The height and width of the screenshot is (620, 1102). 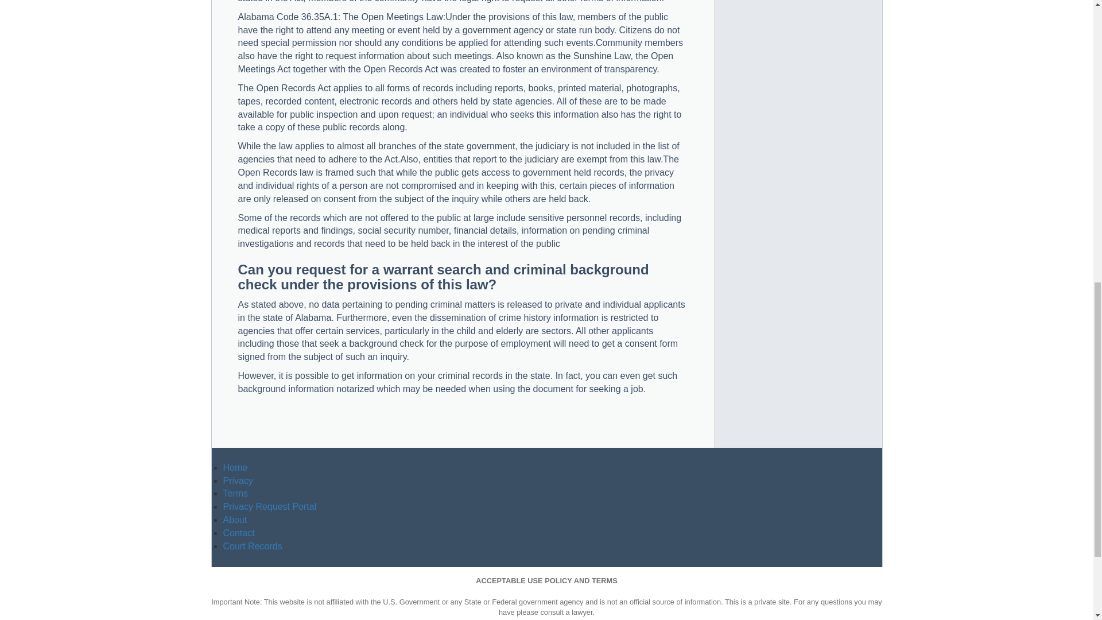 I want to click on Privacy Request Portal, so click(x=269, y=506).